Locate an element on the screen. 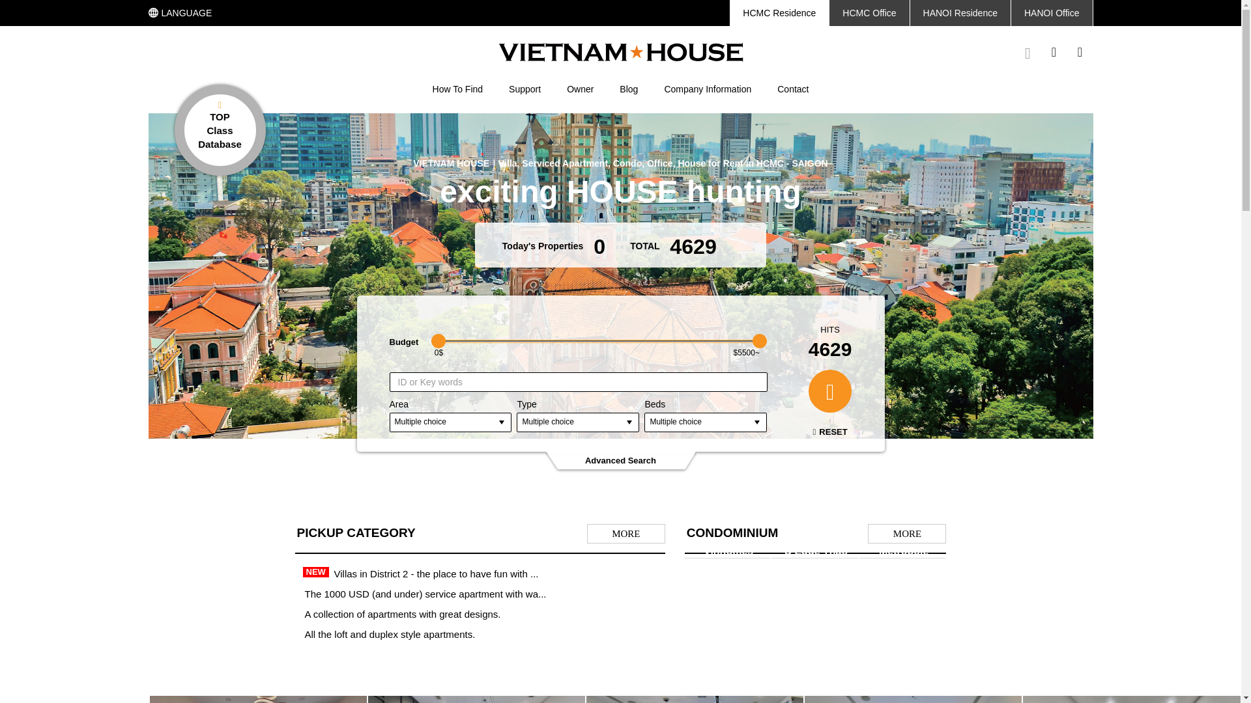  LANGUAGE is located at coordinates (180, 13).